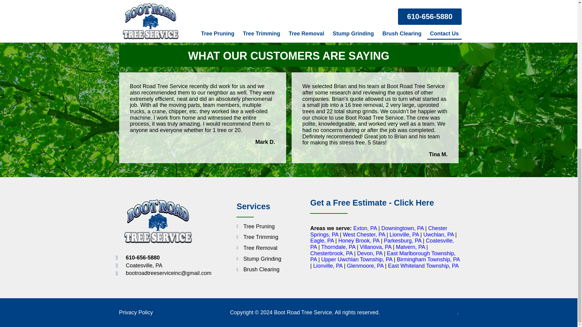  Describe the element at coordinates (259, 226) in the screenshot. I see `Tree Pruning` at that location.